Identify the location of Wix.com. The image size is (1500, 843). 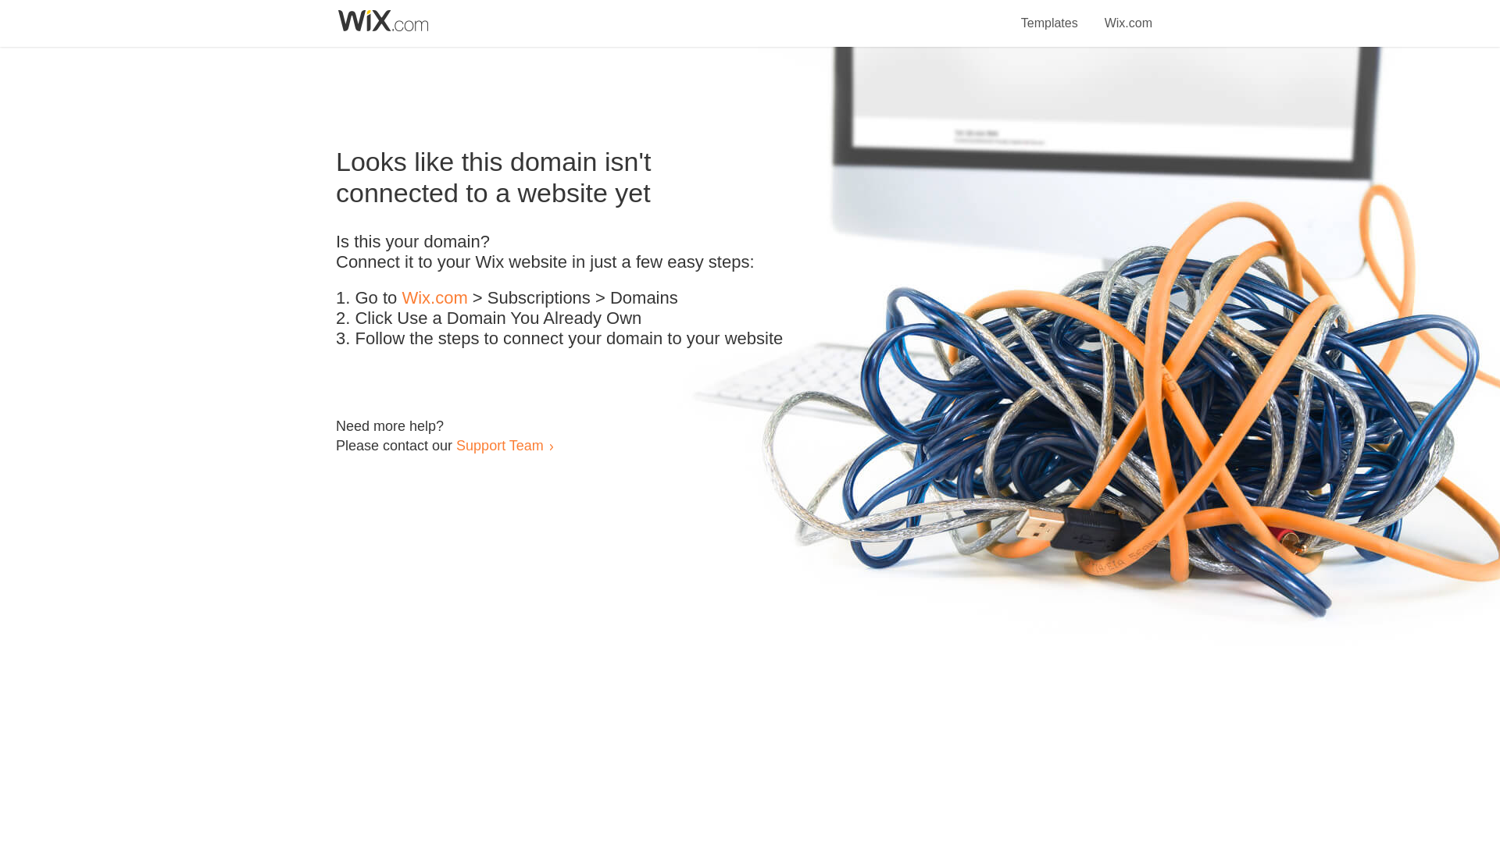
(1128, 14).